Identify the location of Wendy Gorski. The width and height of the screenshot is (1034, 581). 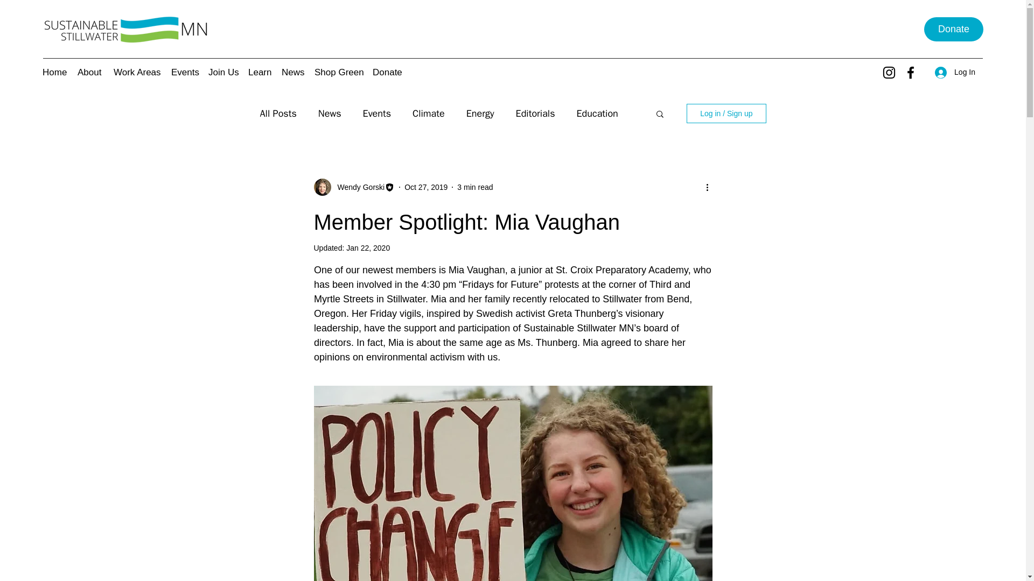
(358, 187).